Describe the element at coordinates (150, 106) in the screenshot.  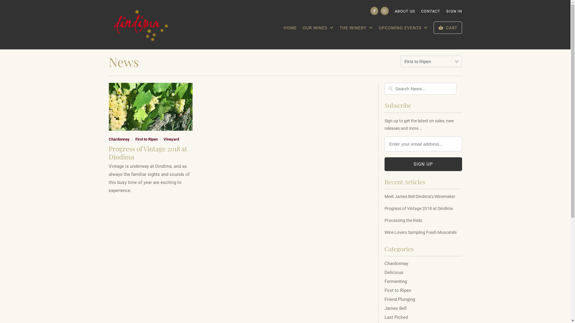
I see `Progress of Vintage 2018 at Dindima` at that location.